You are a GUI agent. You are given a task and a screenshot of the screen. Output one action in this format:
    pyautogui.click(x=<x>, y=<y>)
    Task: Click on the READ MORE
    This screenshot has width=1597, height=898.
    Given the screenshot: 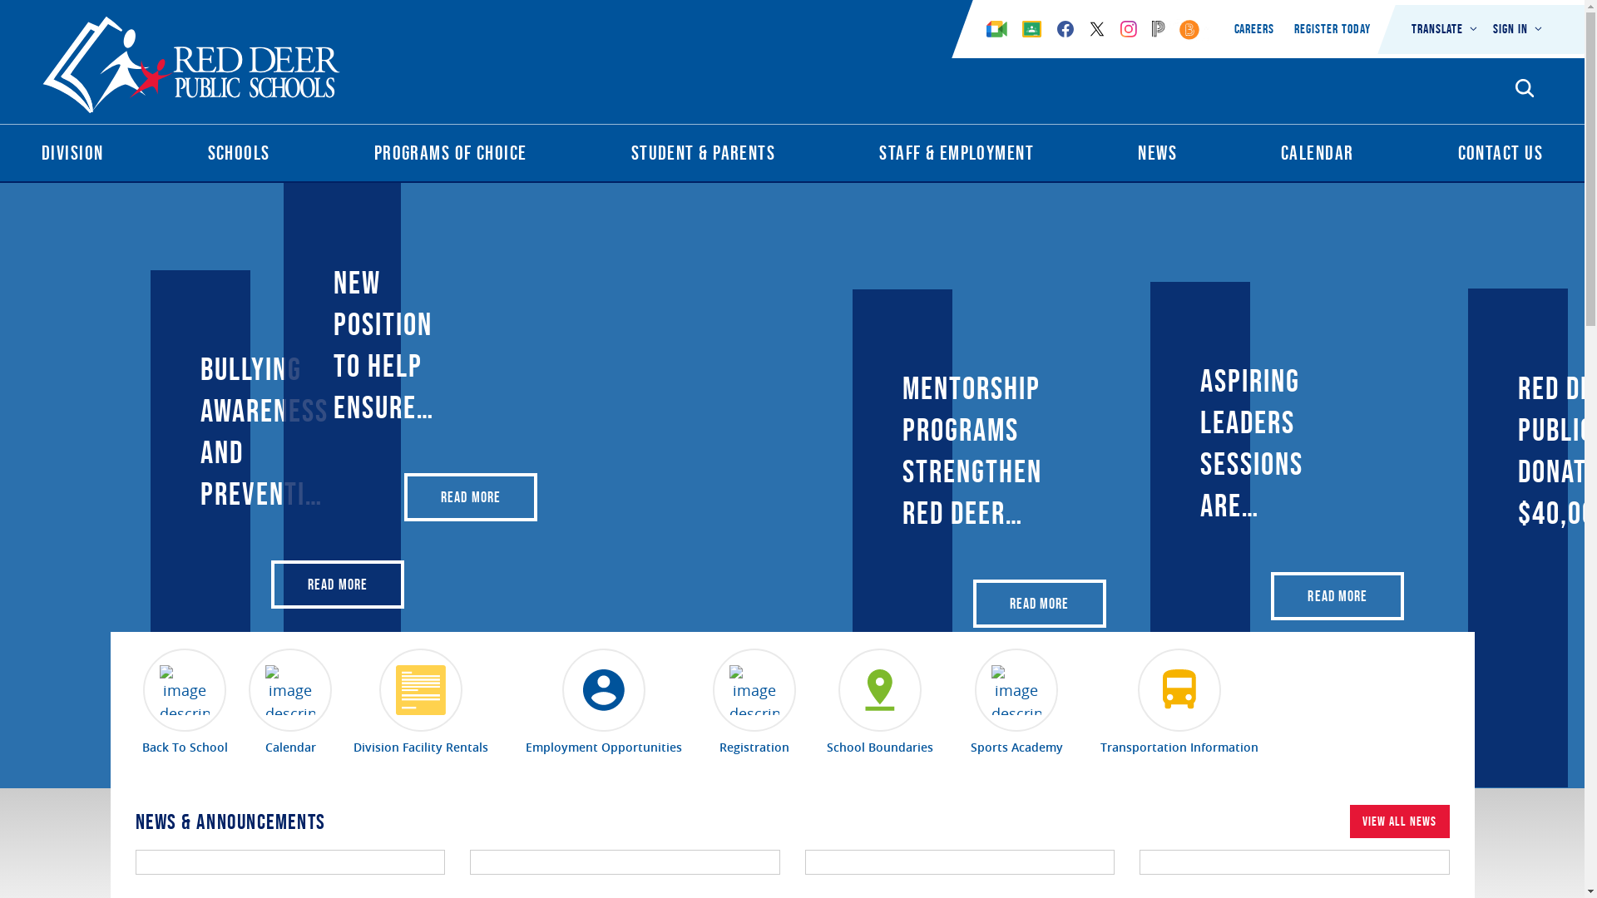 What is the action you would take?
    pyautogui.click(x=471, y=497)
    